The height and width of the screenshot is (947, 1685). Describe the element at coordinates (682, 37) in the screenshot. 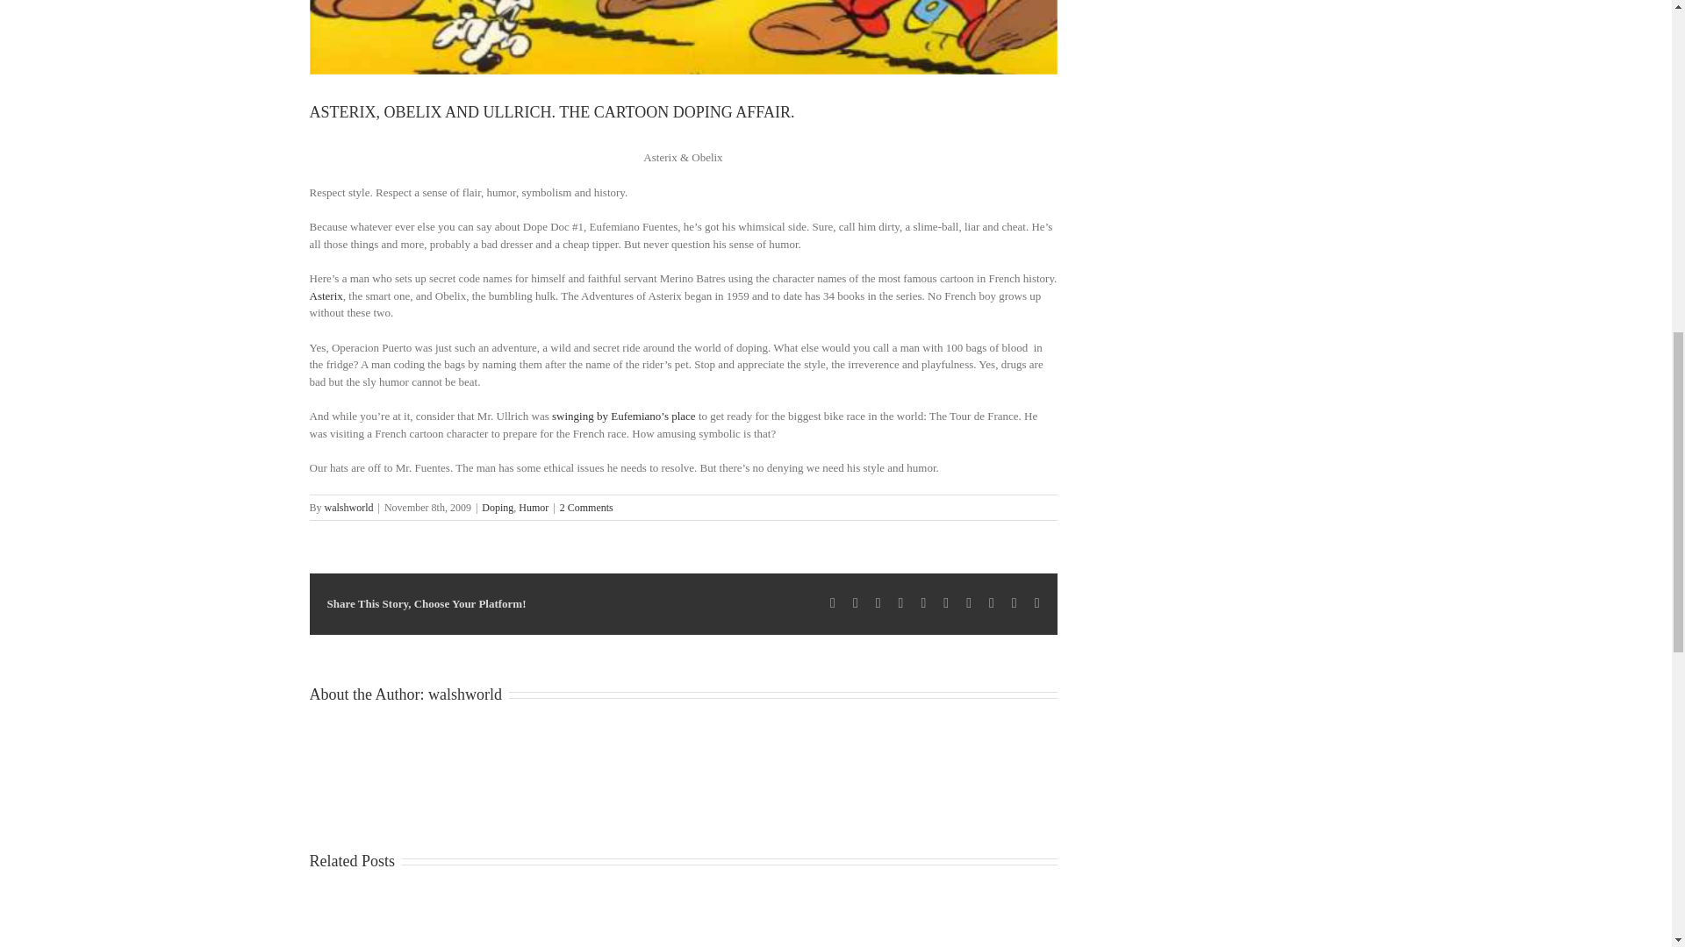

I see `ghghghgh` at that location.